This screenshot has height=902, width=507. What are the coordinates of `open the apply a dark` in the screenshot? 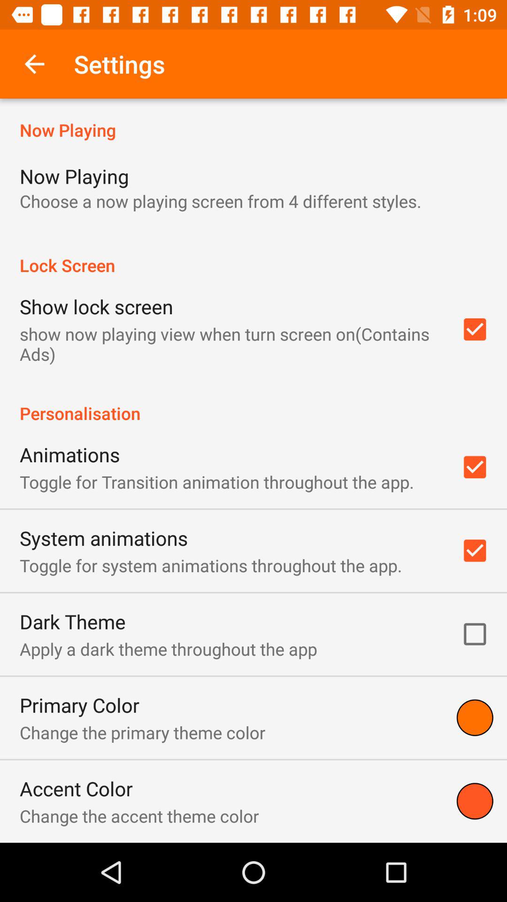 It's located at (168, 649).